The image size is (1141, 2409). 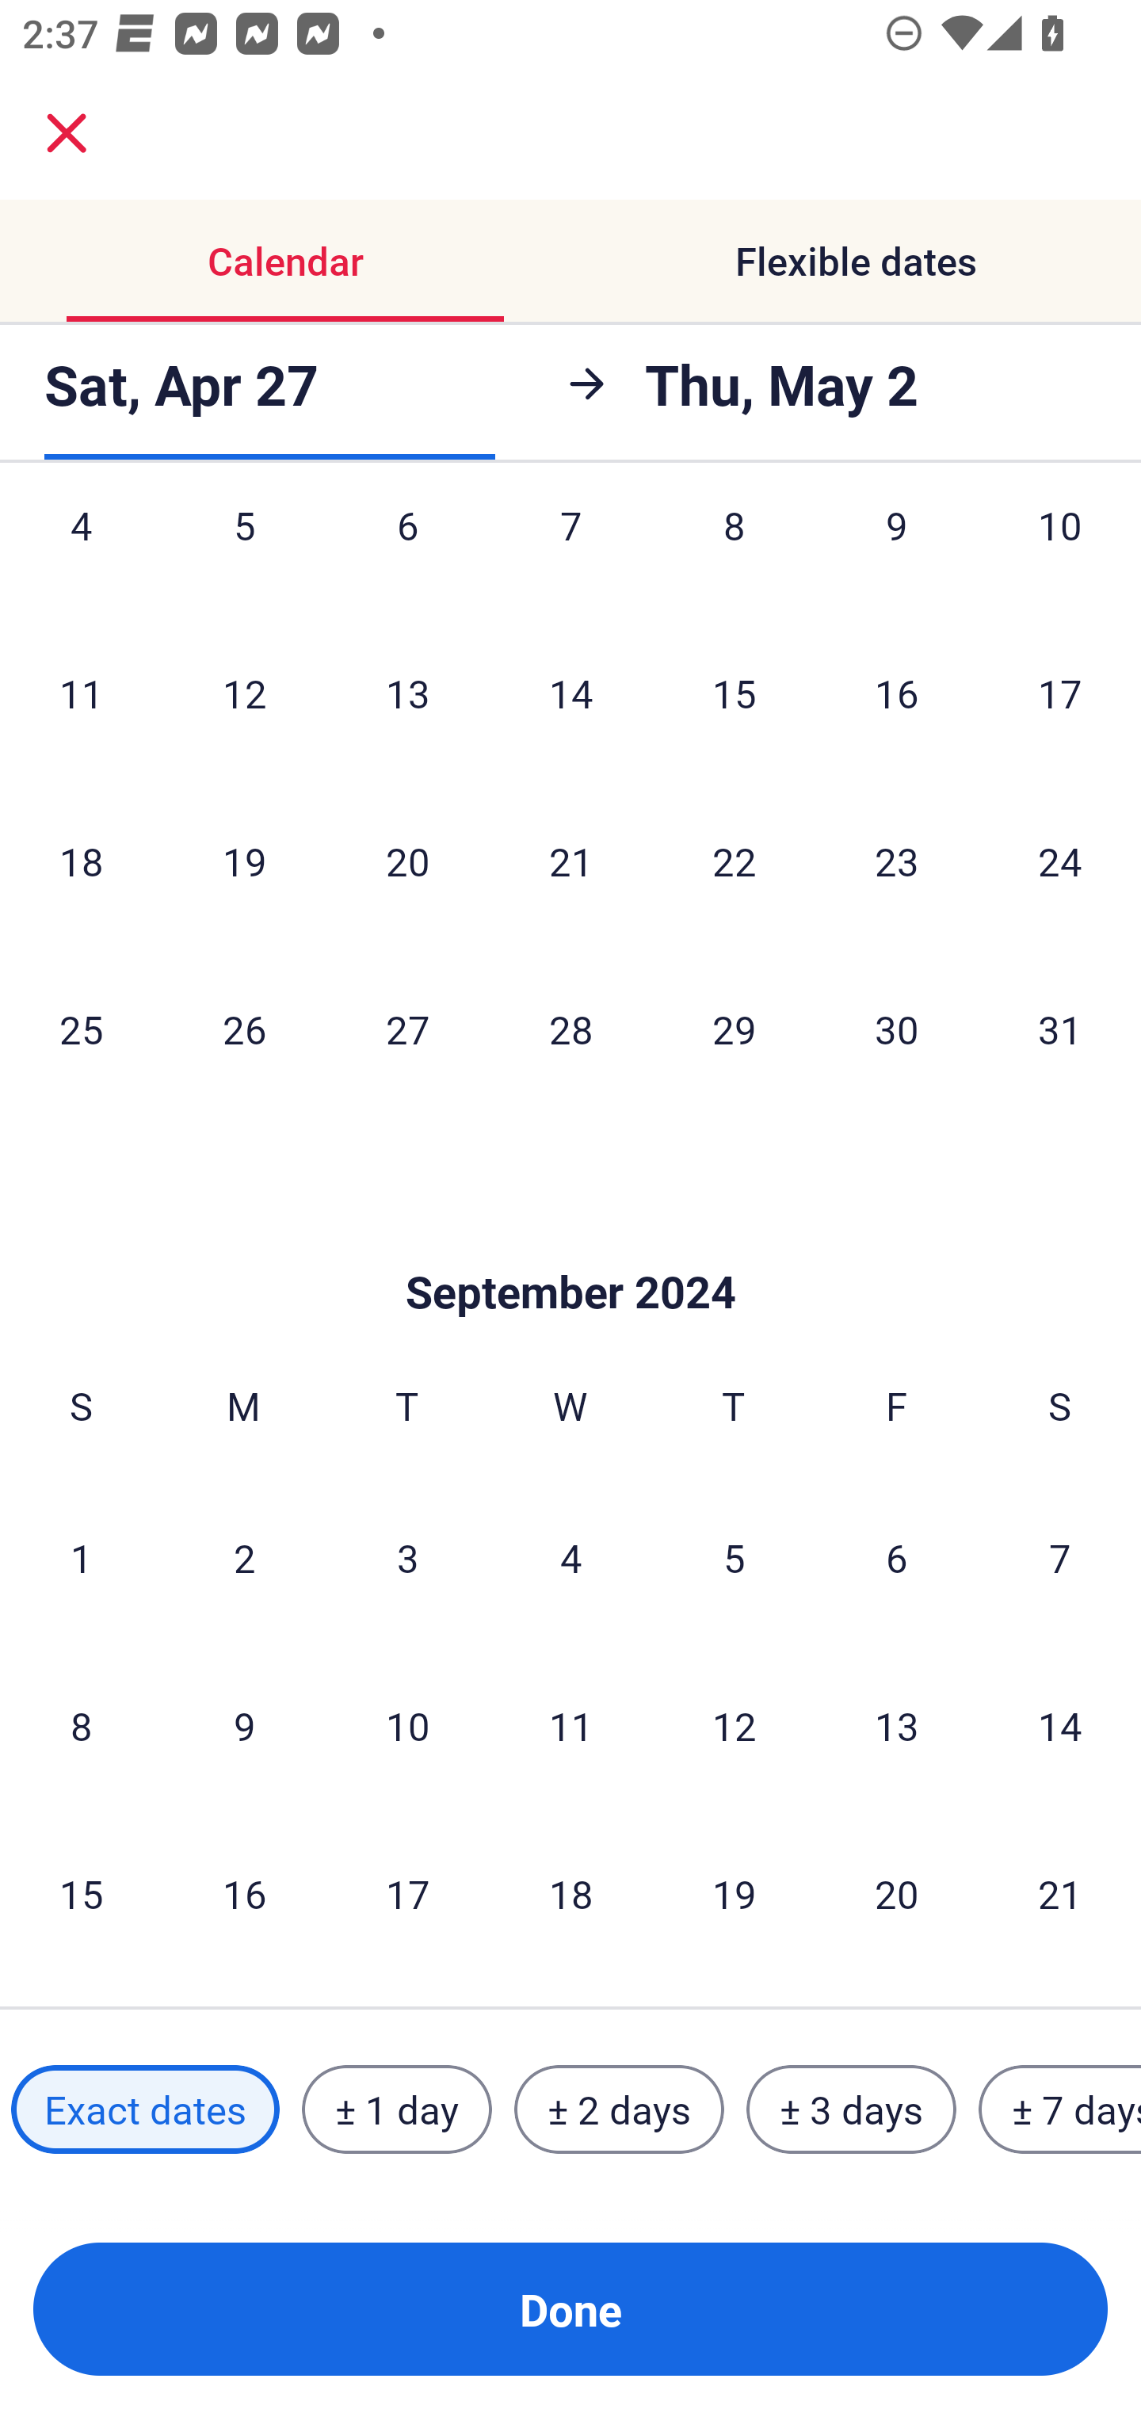 What do you see at coordinates (570, 558) in the screenshot?
I see `7 Wednesday, August 7, 2024` at bounding box center [570, 558].